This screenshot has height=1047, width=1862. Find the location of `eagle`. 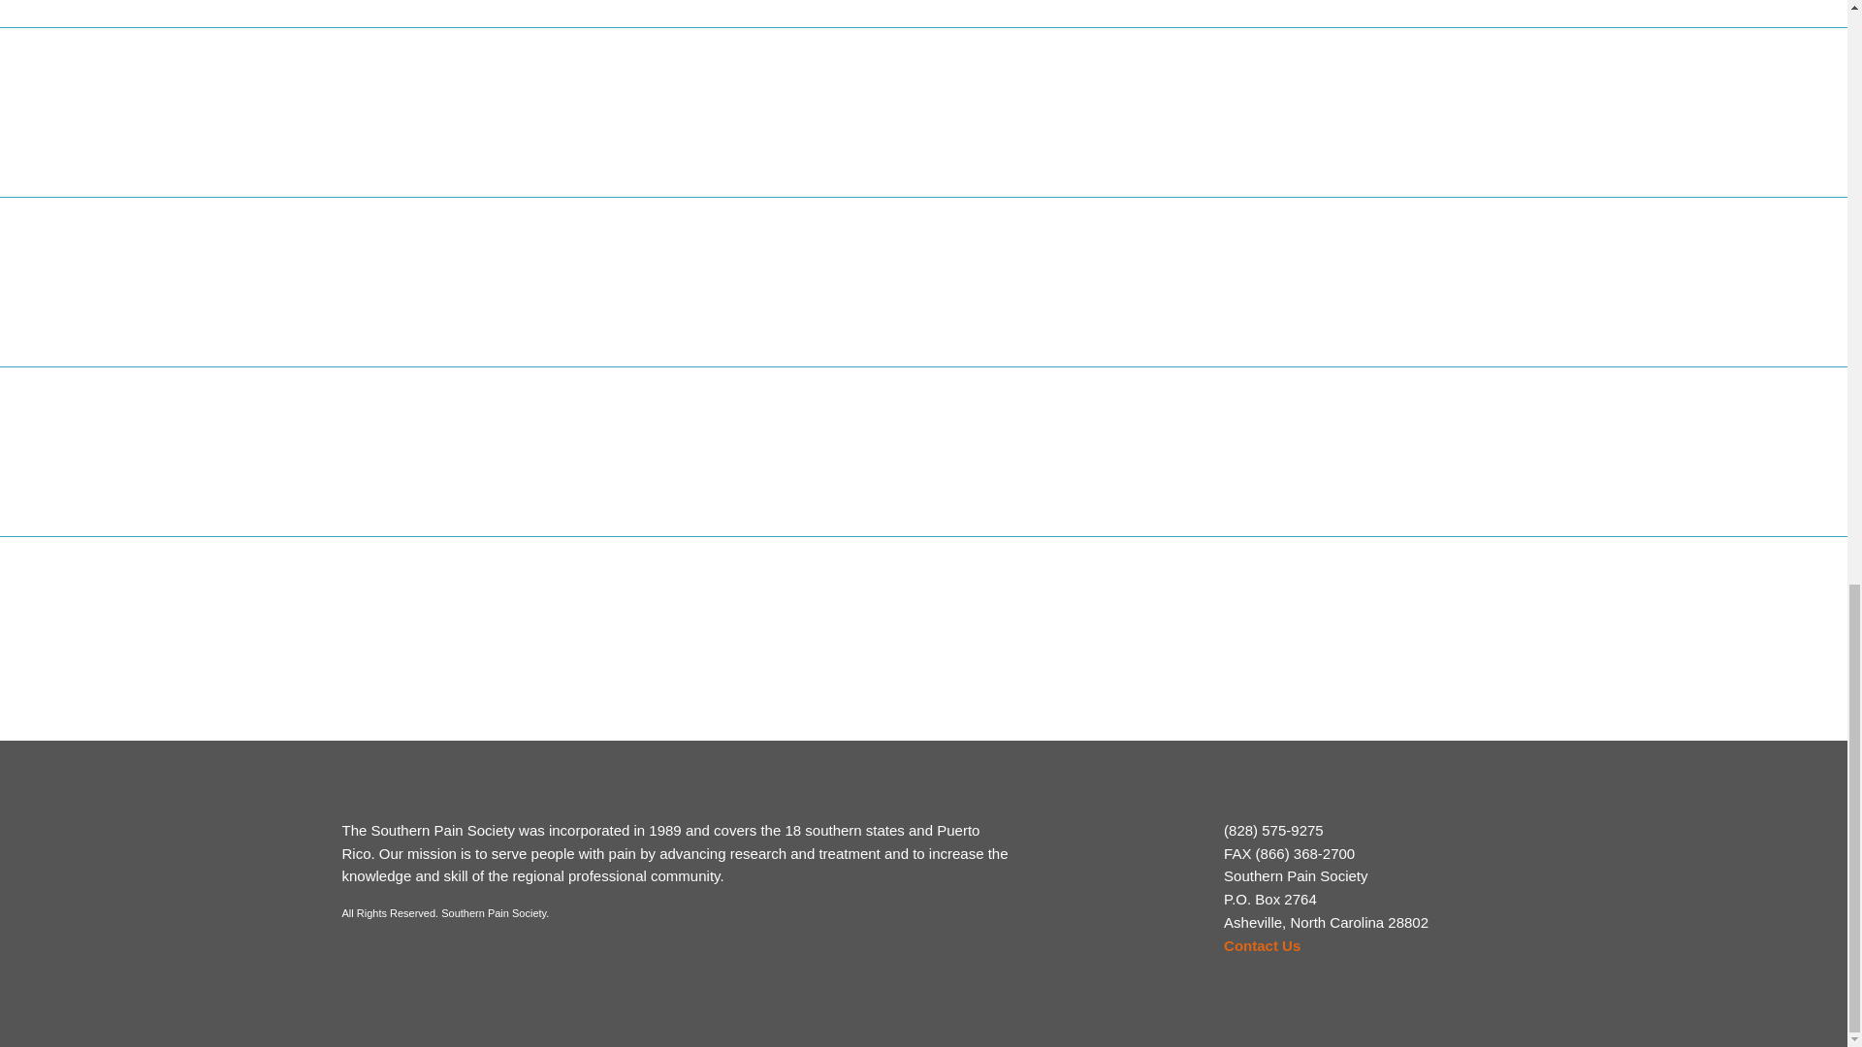

eagle is located at coordinates (1168, 127).